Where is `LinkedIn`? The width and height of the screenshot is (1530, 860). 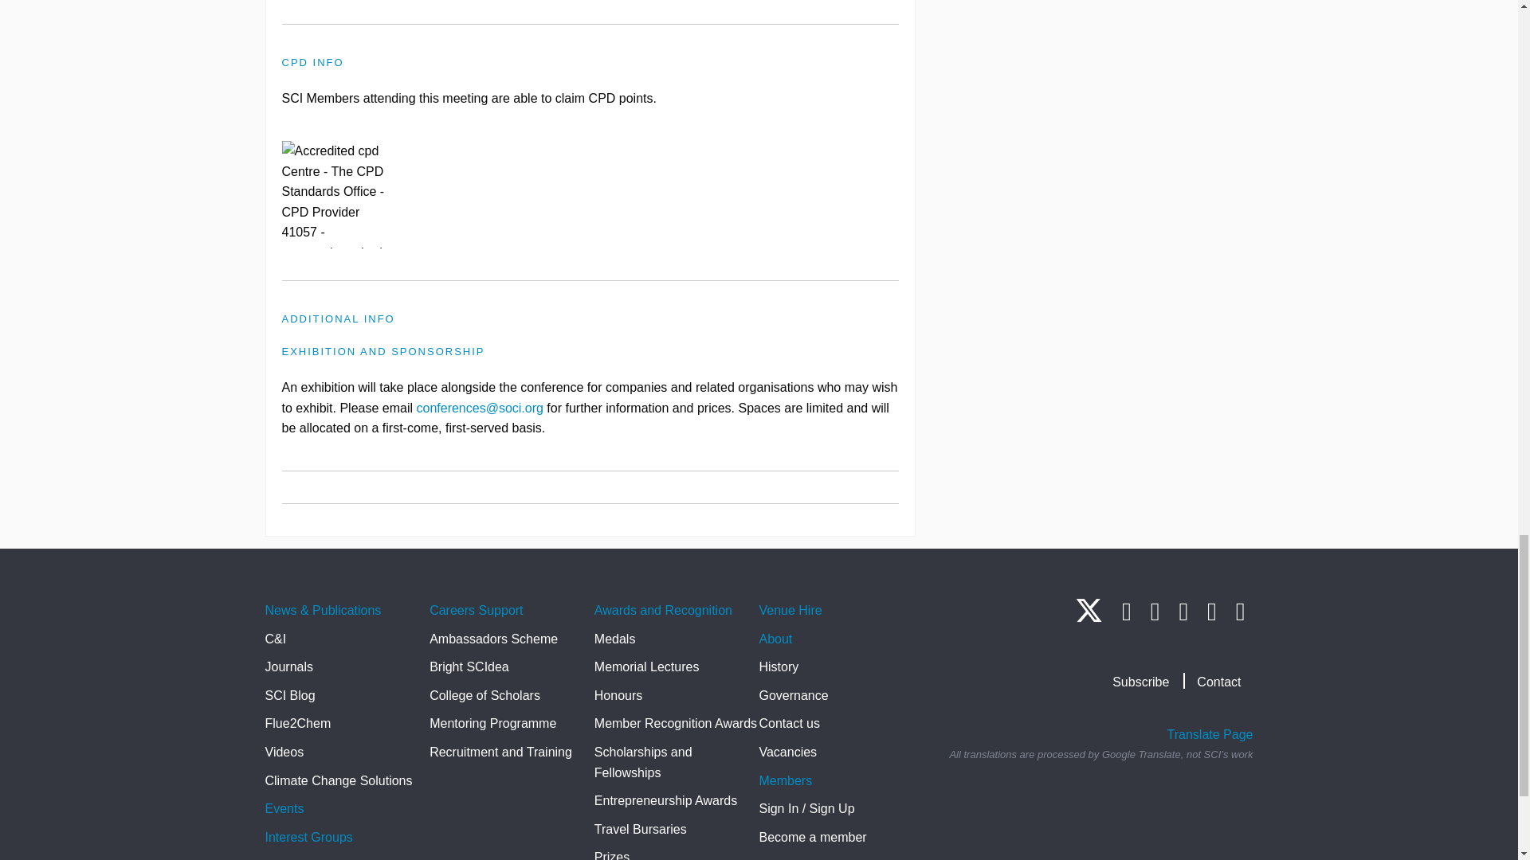 LinkedIn is located at coordinates (1127, 612).